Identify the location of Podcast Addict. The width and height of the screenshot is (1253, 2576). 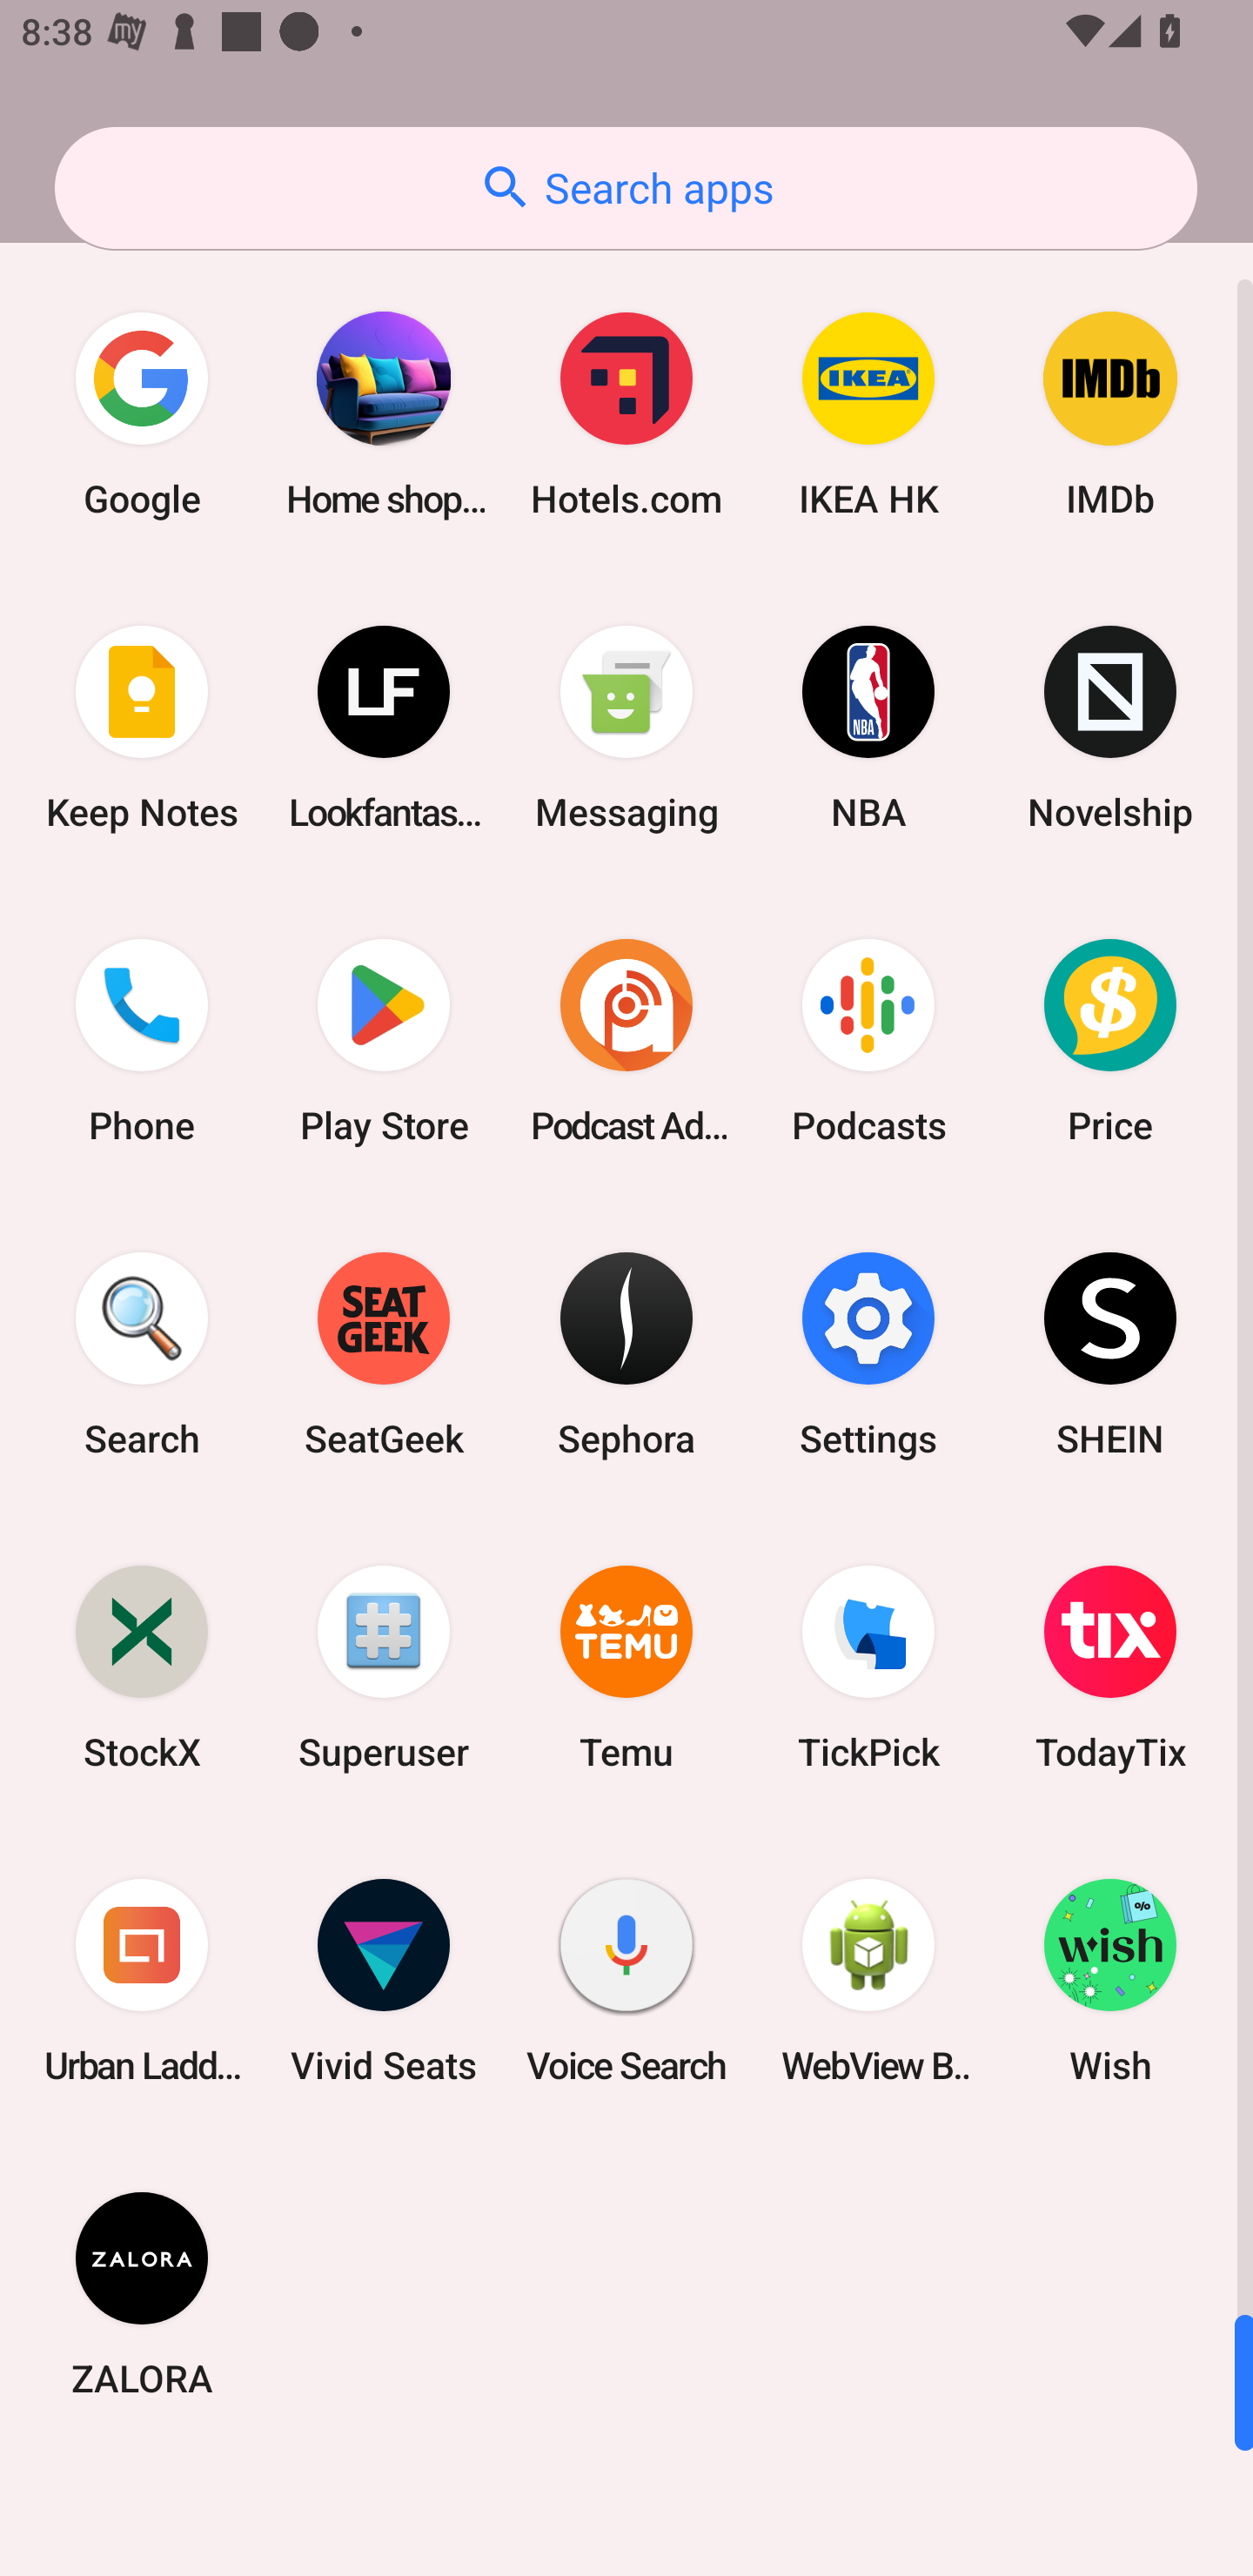
(626, 1041).